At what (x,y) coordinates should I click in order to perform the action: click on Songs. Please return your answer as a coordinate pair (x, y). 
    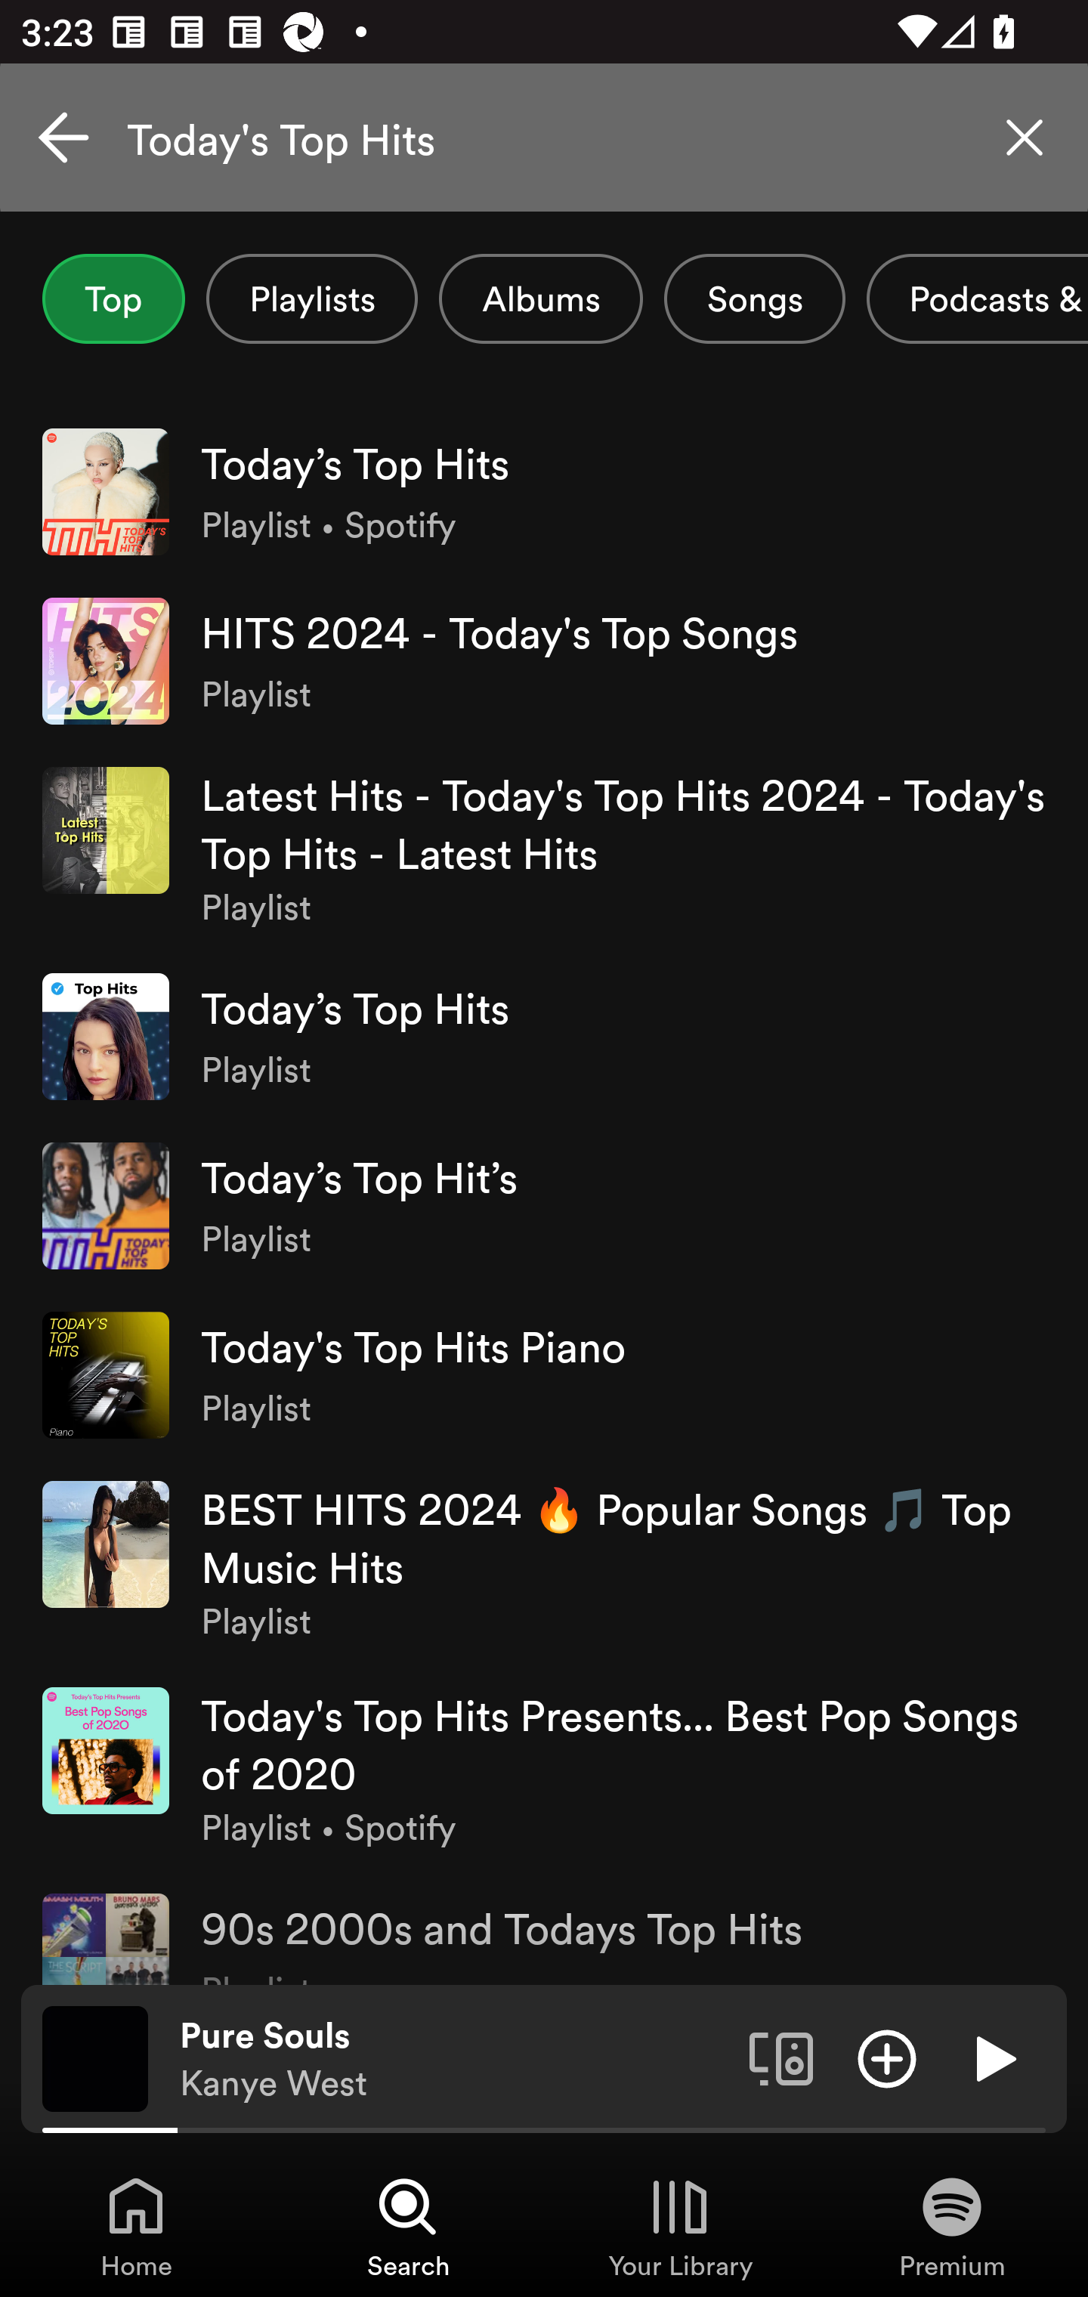
    Looking at the image, I should click on (754, 298).